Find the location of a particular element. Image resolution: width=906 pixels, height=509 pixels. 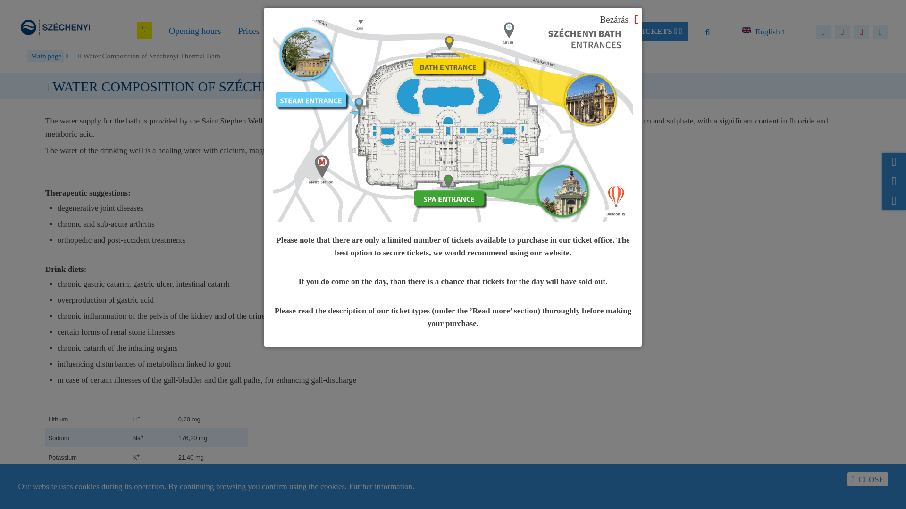

Contact is located at coordinates (327, 32).